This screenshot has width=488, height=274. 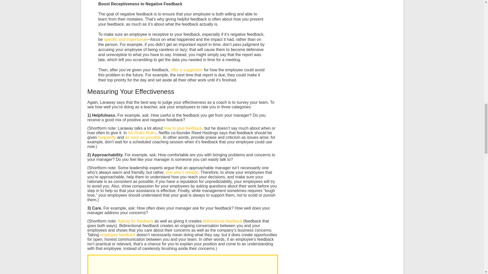 What do you see at coordinates (125, 39) in the screenshot?
I see `specific and impersonal` at bounding box center [125, 39].